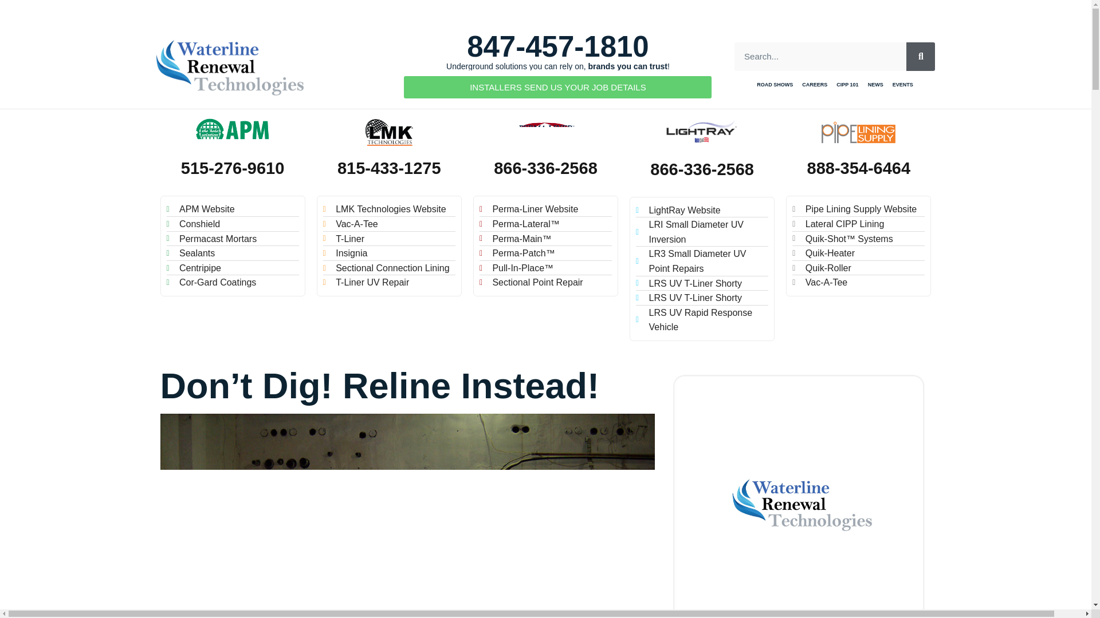  What do you see at coordinates (557, 87) in the screenshot?
I see `INSTALLERS SEND US YOUR JOB DETAILS` at bounding box center [557, 87].